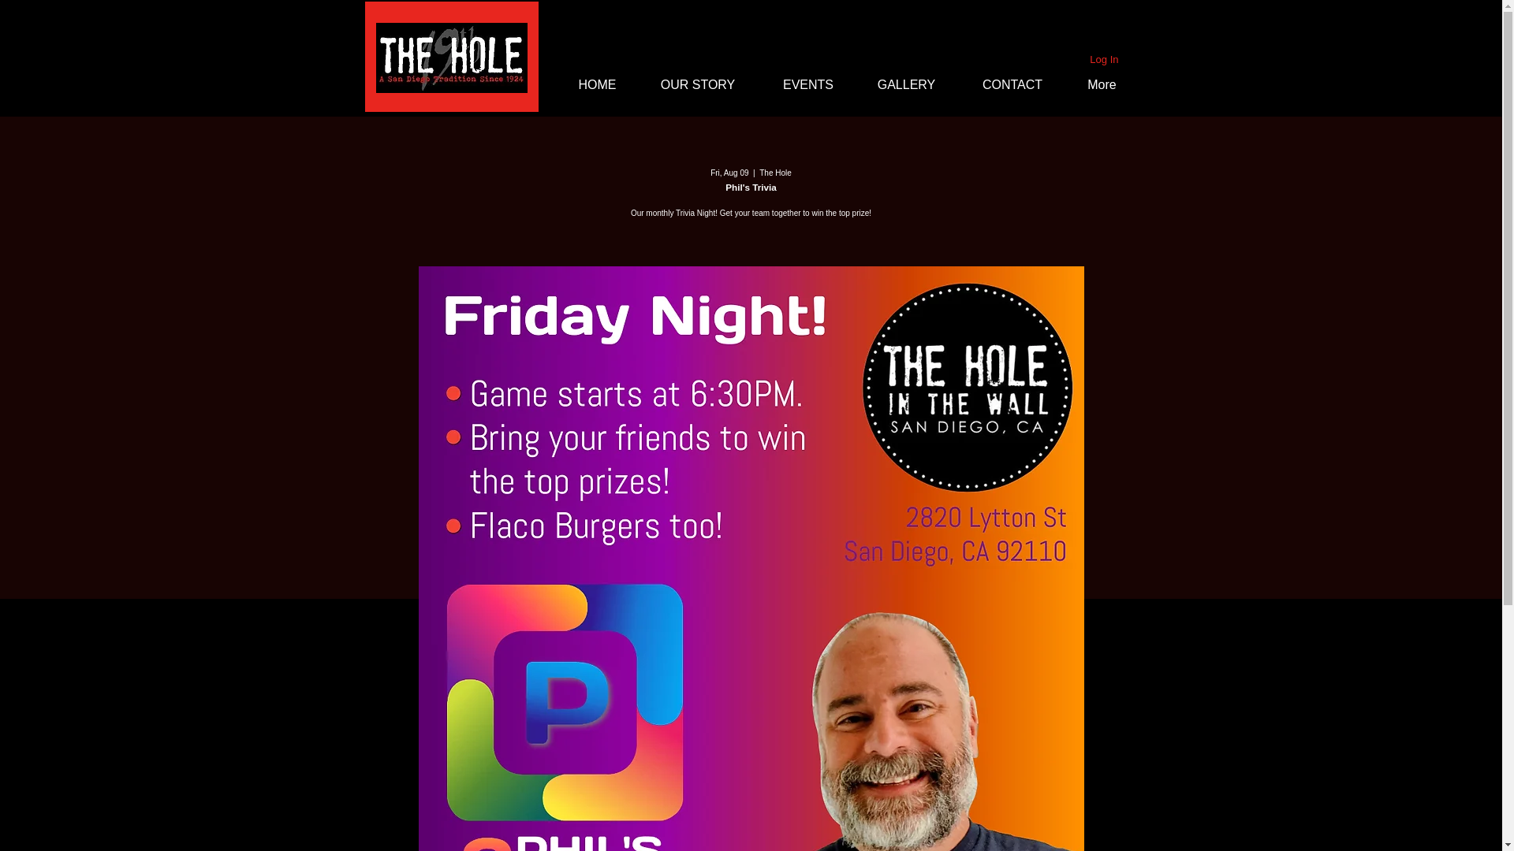 This screenshot has height=851, width=1514. I want to click on OUR STORY, so click(699, 85).